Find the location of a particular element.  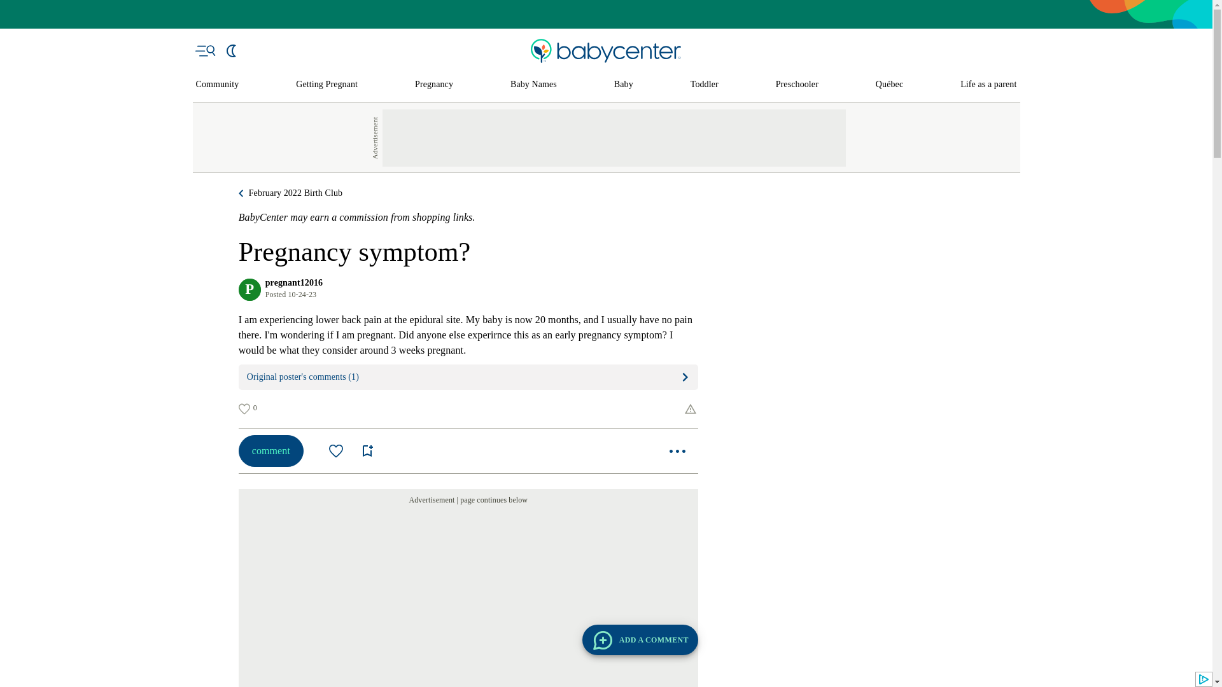

Baby Names is located at coordinates (533, 85).